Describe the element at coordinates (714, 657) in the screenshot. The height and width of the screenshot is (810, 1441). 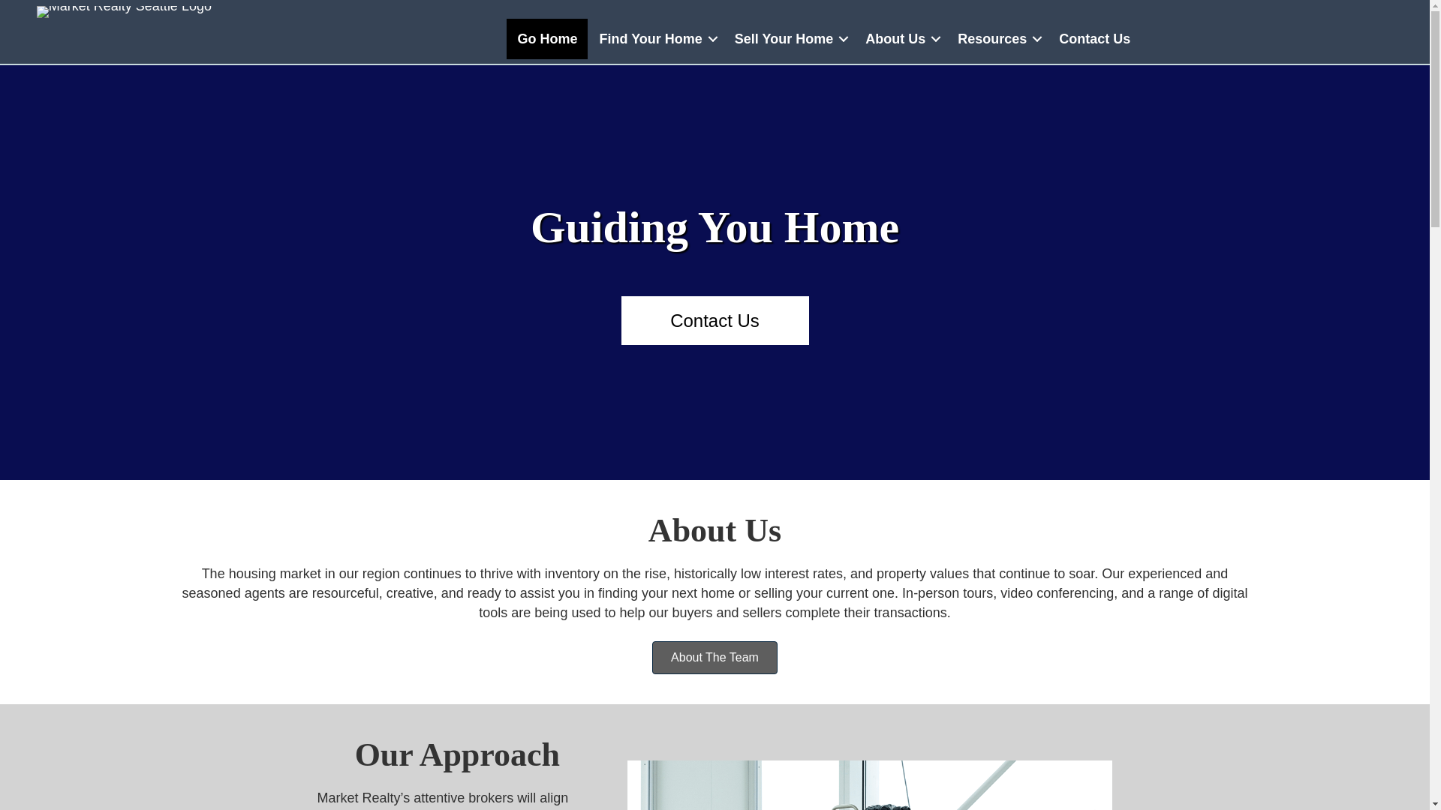
I see `About The Team` at that location.